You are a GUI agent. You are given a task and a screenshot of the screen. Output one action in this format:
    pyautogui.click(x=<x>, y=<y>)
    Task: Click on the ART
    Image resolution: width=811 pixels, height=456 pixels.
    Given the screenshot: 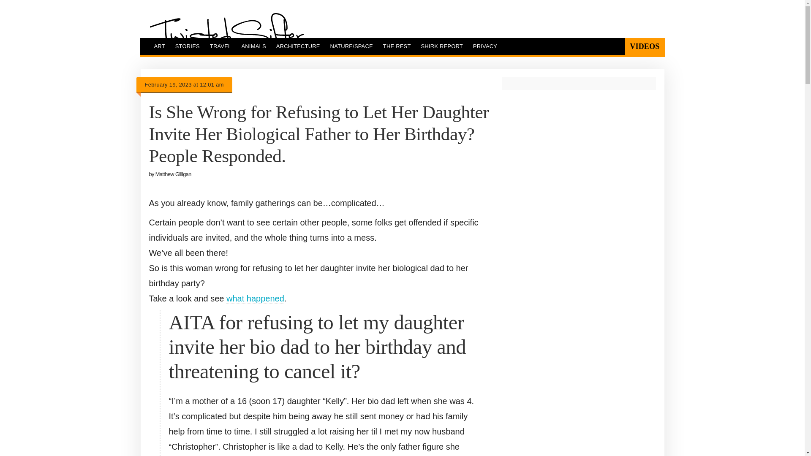 What is the action you would take?
    pyautogui.click(x=159, y=46)
    